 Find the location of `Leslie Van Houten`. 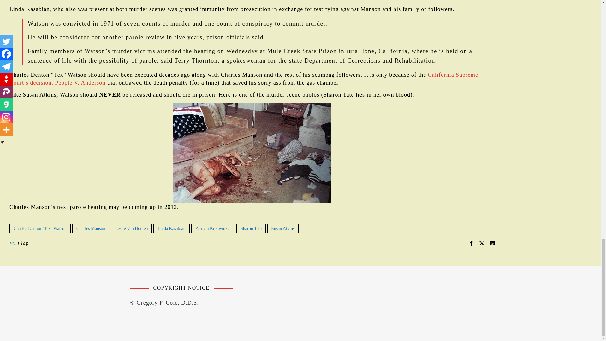

Leslie Van Houten is located at coordinates (131, 228).